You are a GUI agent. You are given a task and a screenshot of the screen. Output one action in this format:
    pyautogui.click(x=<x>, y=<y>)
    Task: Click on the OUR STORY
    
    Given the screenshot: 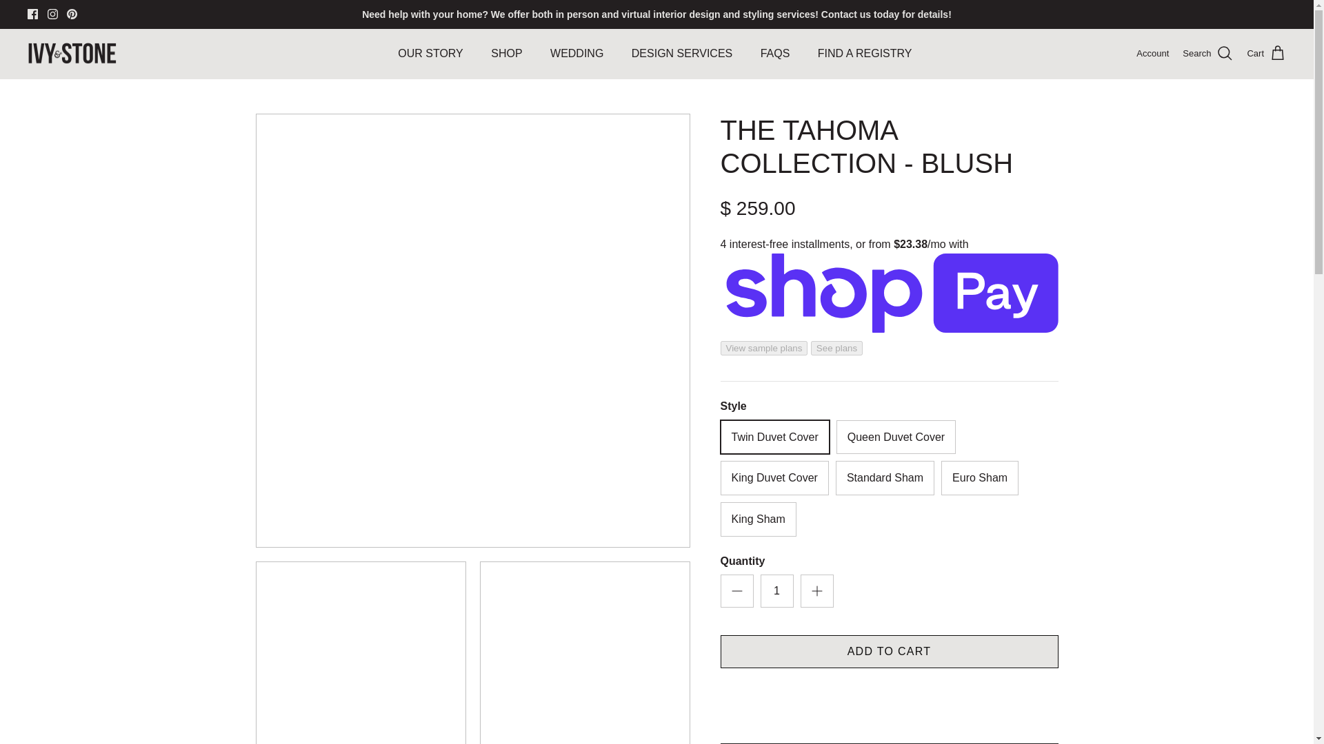 What is the action you would take?
    pyautogui.click(x=430, y=54)
    